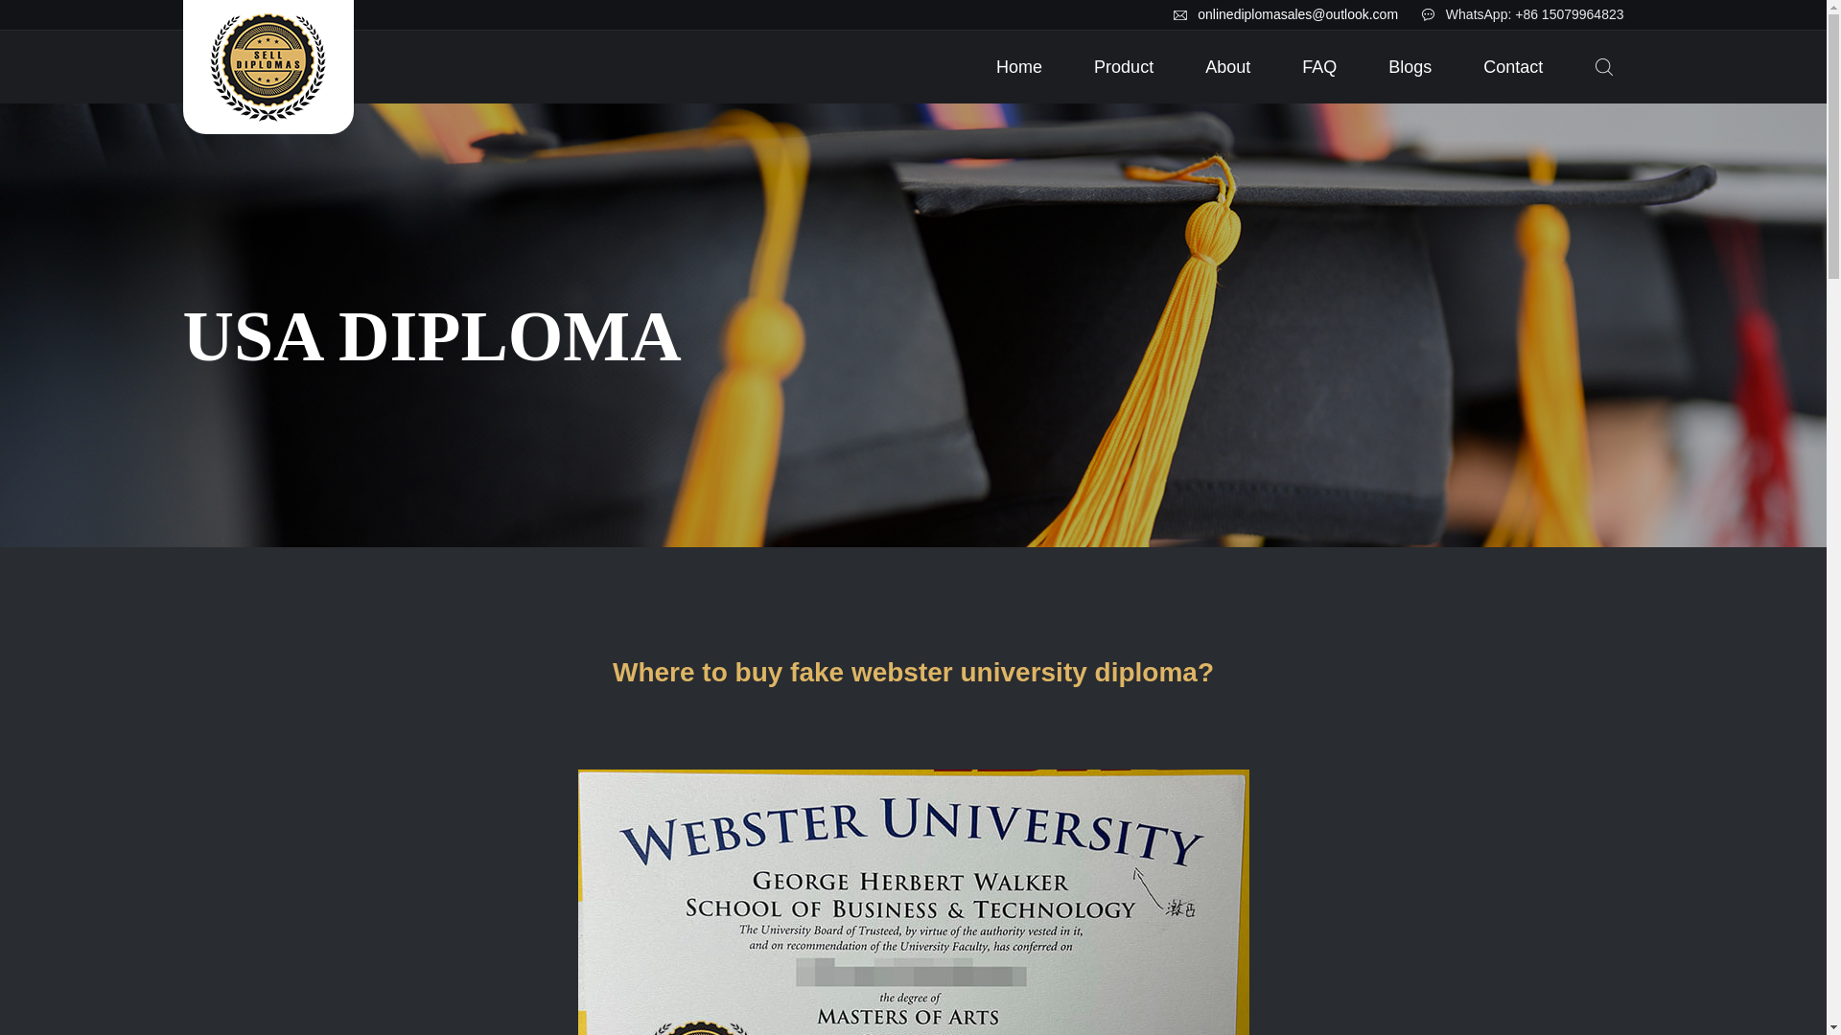 The image size is (1841, 1035). Describe the element at coordinates (1019, 67) in the screenshot. I see `Home` at that location.